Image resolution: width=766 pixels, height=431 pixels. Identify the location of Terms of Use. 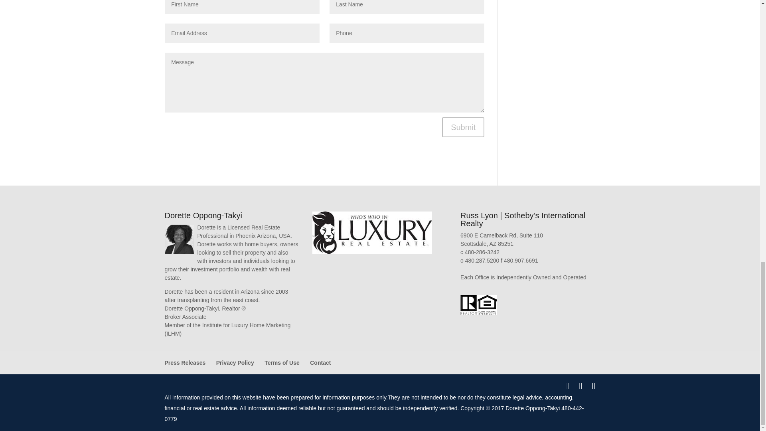
(282, 362).